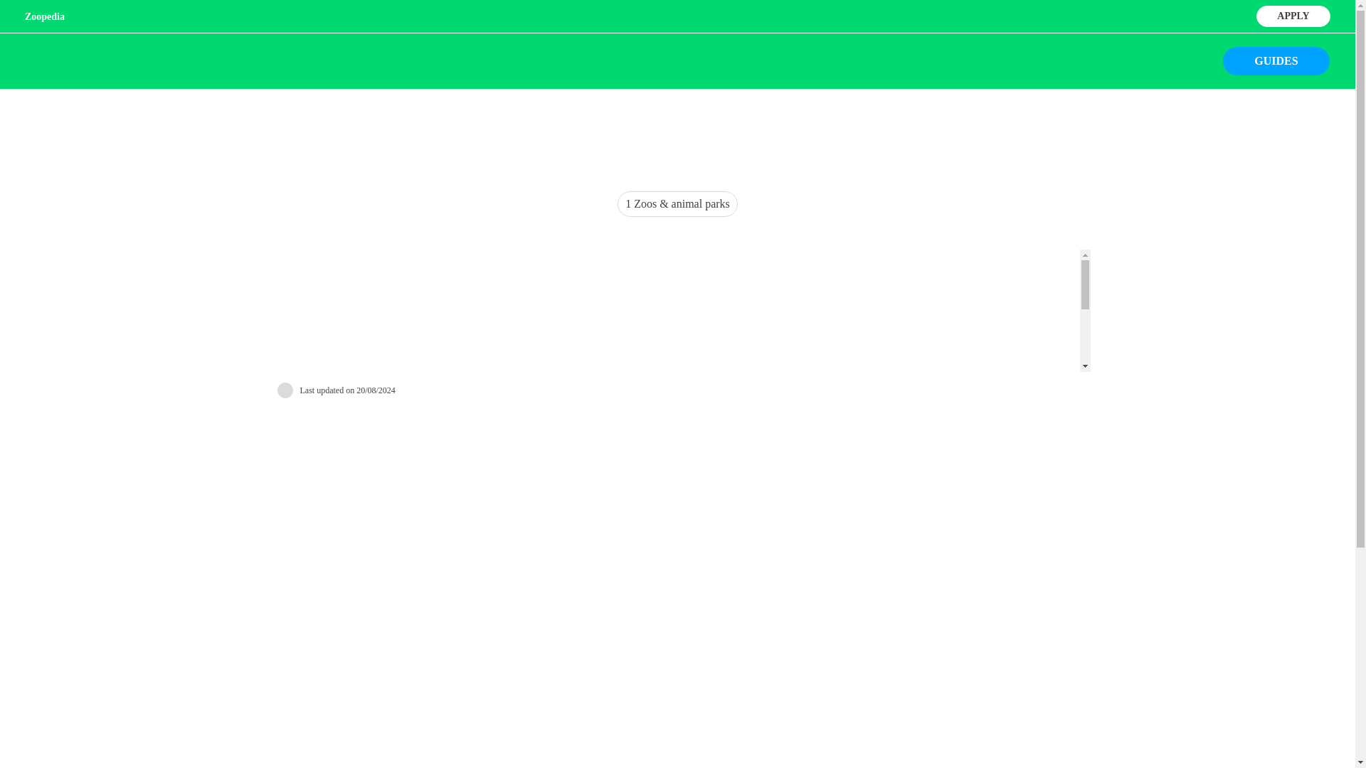 This screenshot has width=1366, height=768. Describe the element at coordinates (44, 17) in the screenshot. I see `Zoopedia` at that location.